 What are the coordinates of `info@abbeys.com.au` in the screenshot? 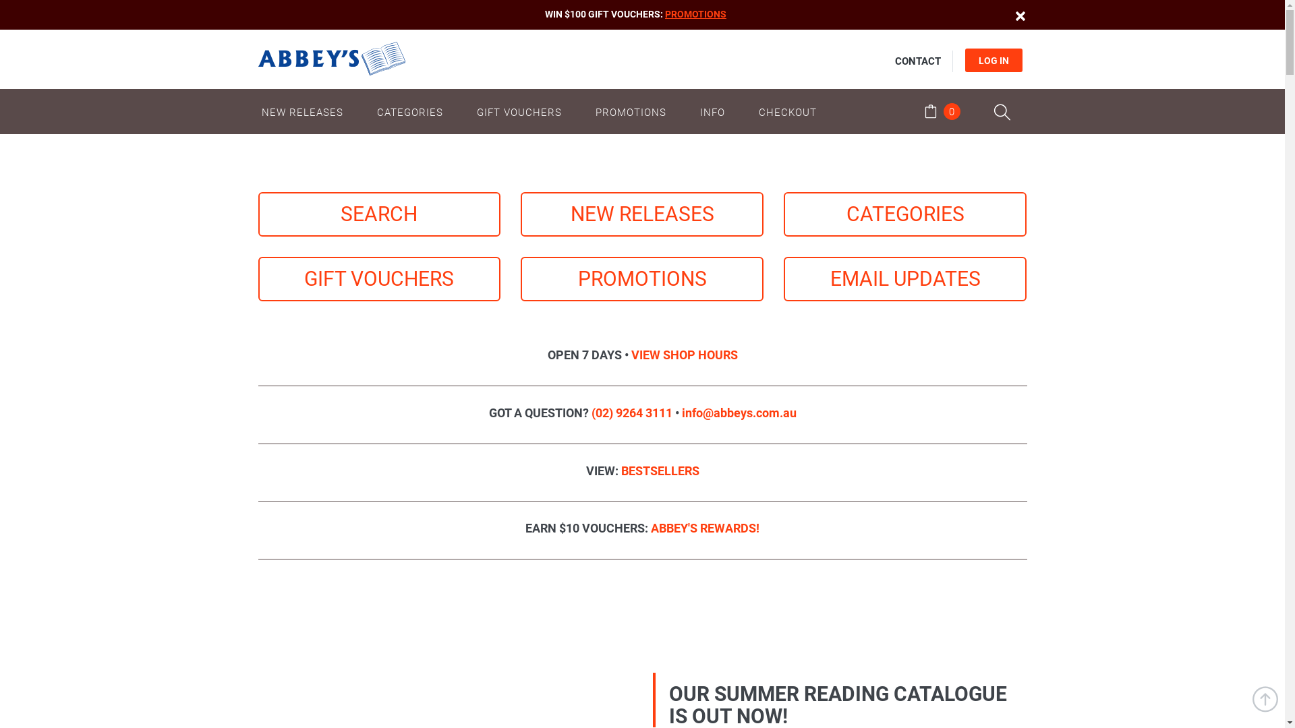 It's located at (738, 413).